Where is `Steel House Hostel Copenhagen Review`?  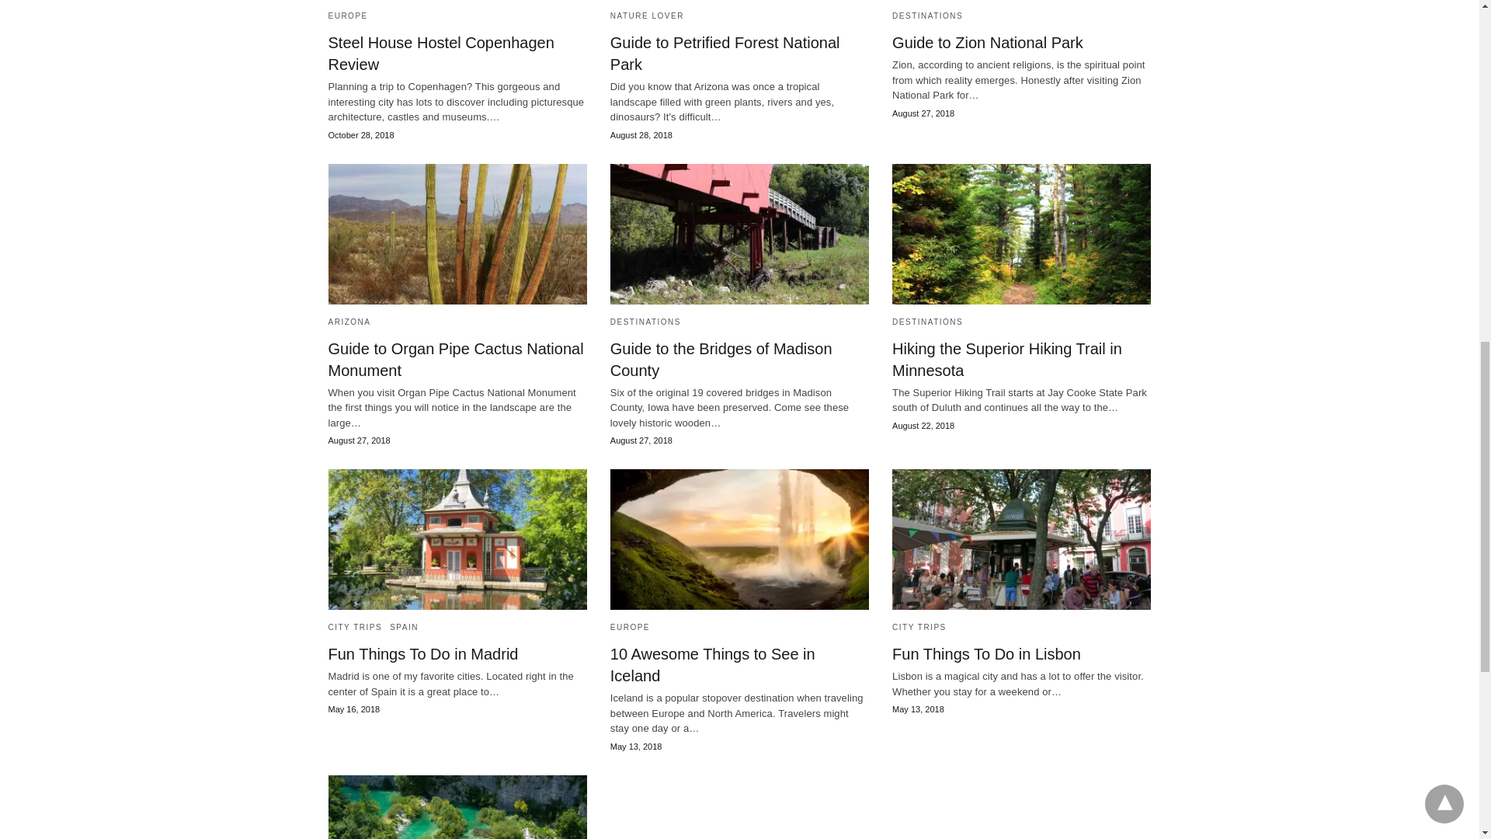 Steel House Hostel Copenhagen Review is located at coordinates (440, 53).